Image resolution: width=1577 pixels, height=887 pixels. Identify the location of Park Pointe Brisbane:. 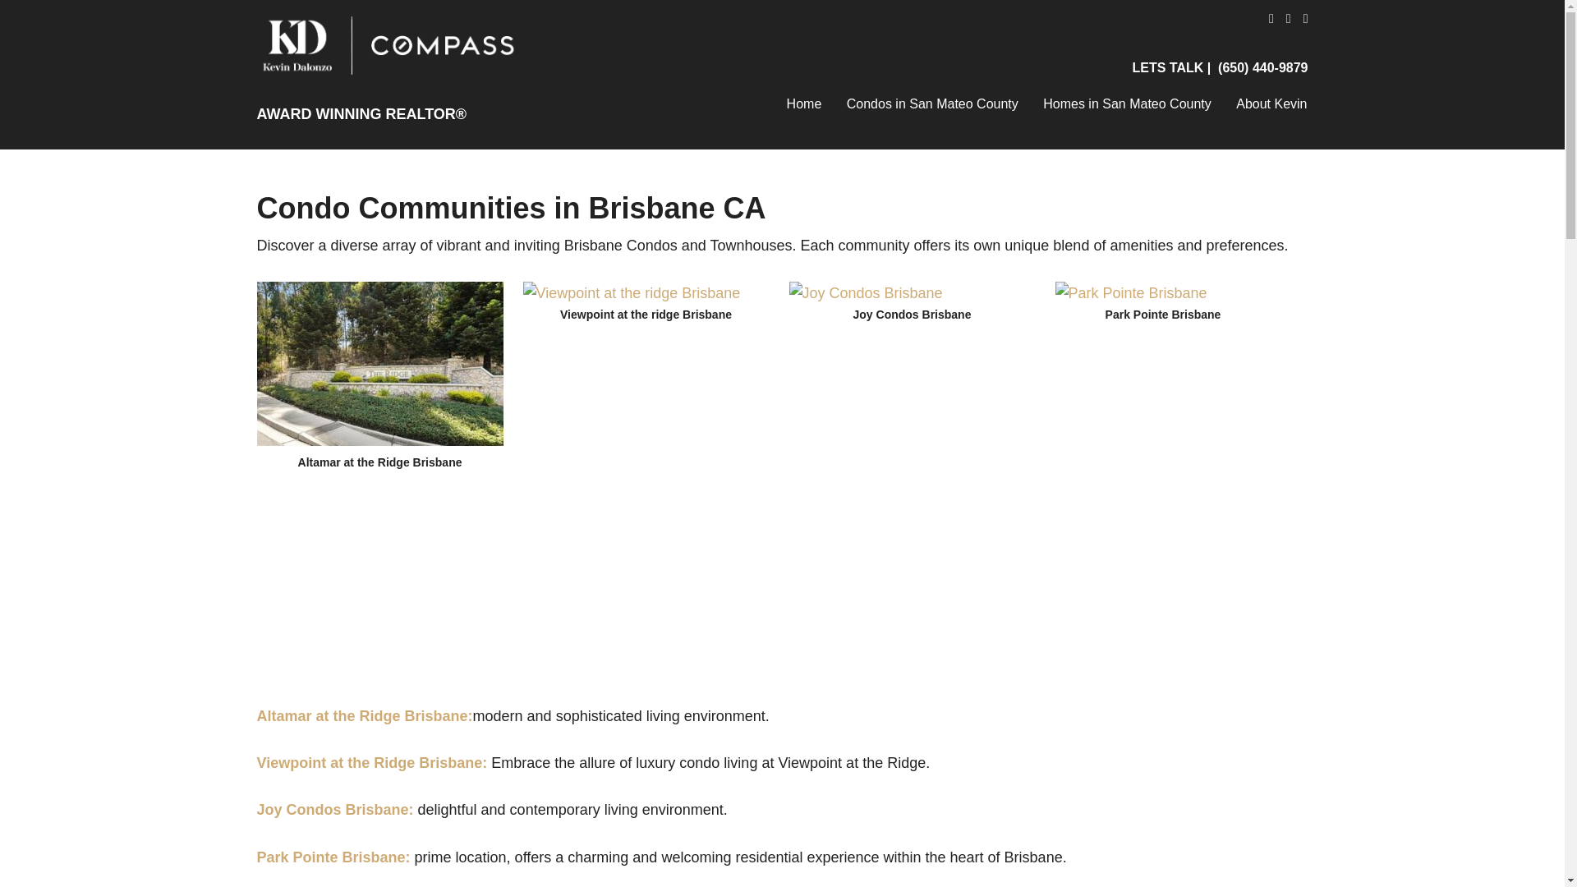
(334, 857).